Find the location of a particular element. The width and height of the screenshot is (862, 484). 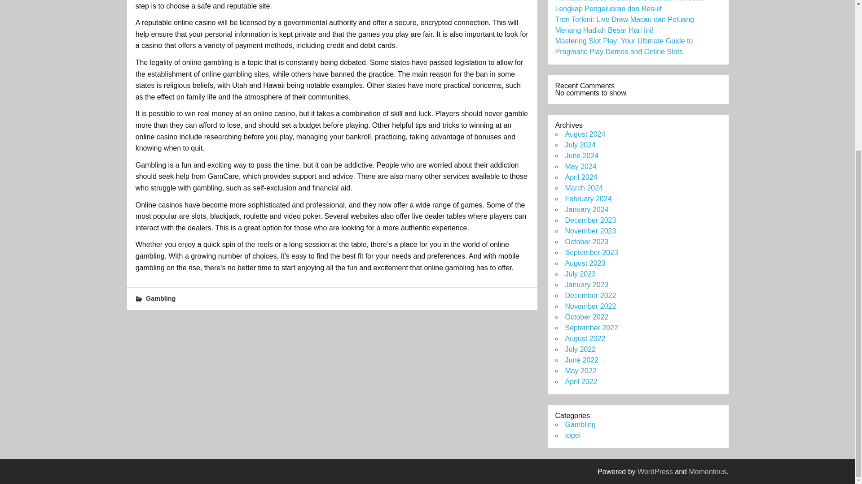

Momentous WordPress Theme is located at coordinates (708, 471).